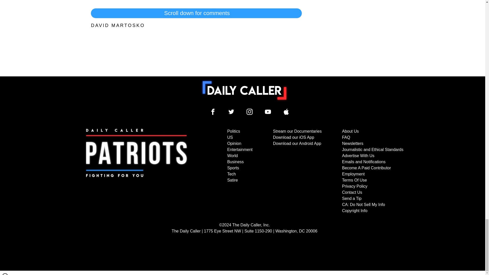 The height and width of the screenshot is (275, 489). Describe the element at coordinates (244, 90) in the screenshot. I see `To home page` at that location.